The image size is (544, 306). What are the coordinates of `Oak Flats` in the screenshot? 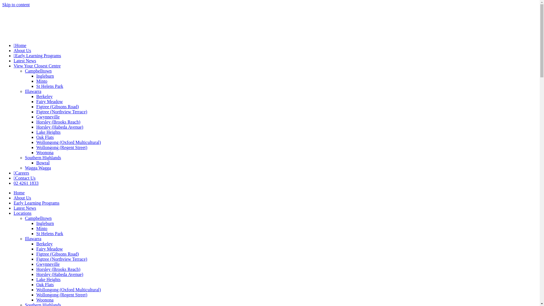 It's located at (45, 284).